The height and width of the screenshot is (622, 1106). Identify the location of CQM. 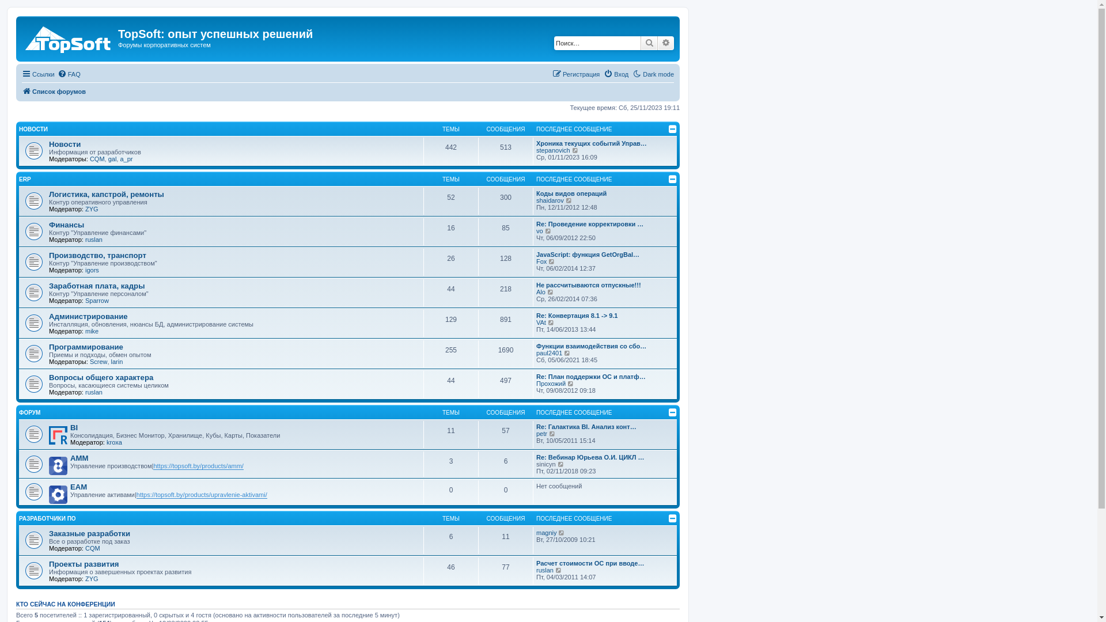
(93, 548).